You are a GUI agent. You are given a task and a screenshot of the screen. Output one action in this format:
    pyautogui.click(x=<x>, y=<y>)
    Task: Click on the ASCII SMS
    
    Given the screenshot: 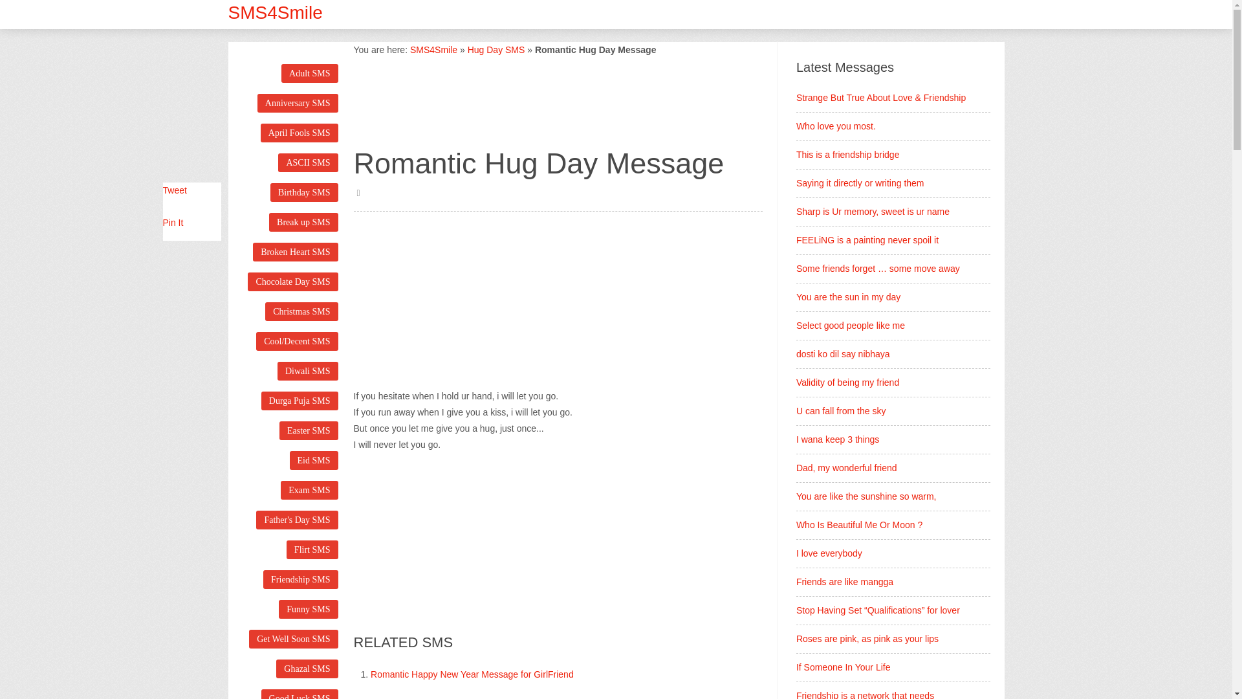 What is the action you would take?
    pyautogui.click(x=308, y=162)
    